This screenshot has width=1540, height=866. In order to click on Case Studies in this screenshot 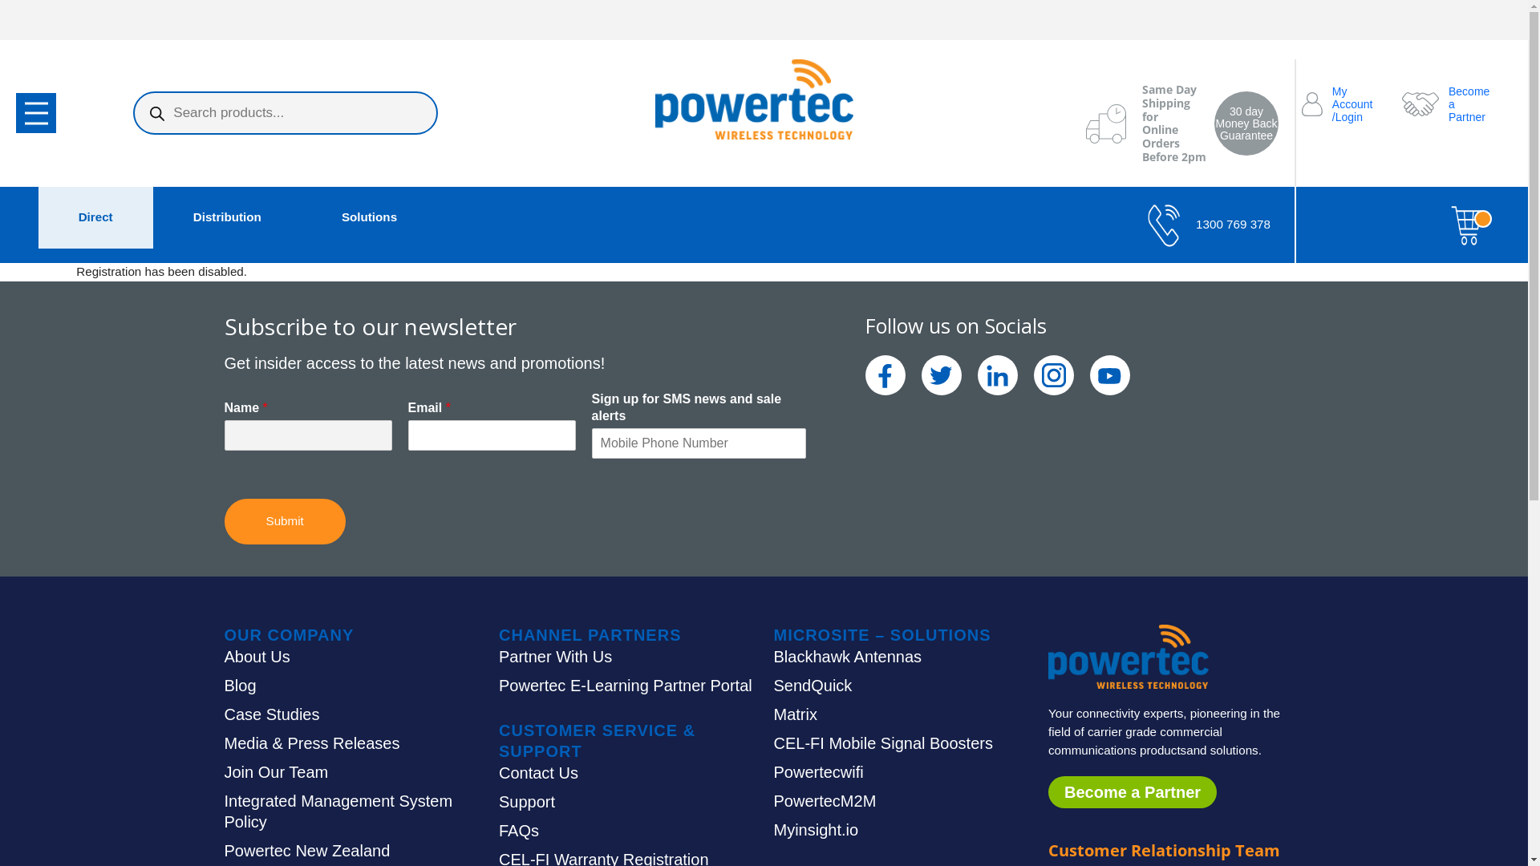, I will do `click(273, 714)`.